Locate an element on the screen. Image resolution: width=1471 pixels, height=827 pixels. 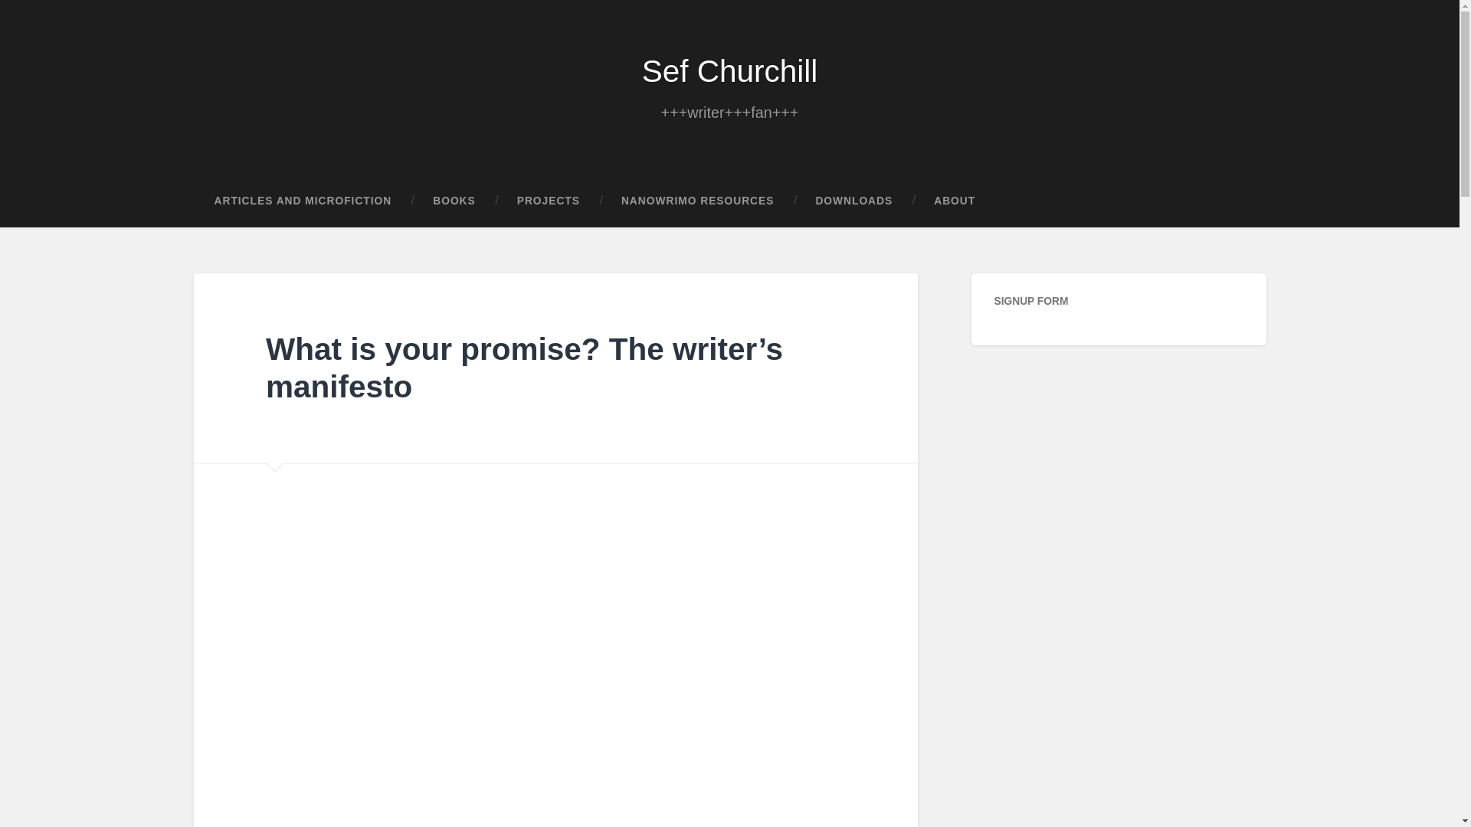
BOOKS is located at coordinates (454, 201).